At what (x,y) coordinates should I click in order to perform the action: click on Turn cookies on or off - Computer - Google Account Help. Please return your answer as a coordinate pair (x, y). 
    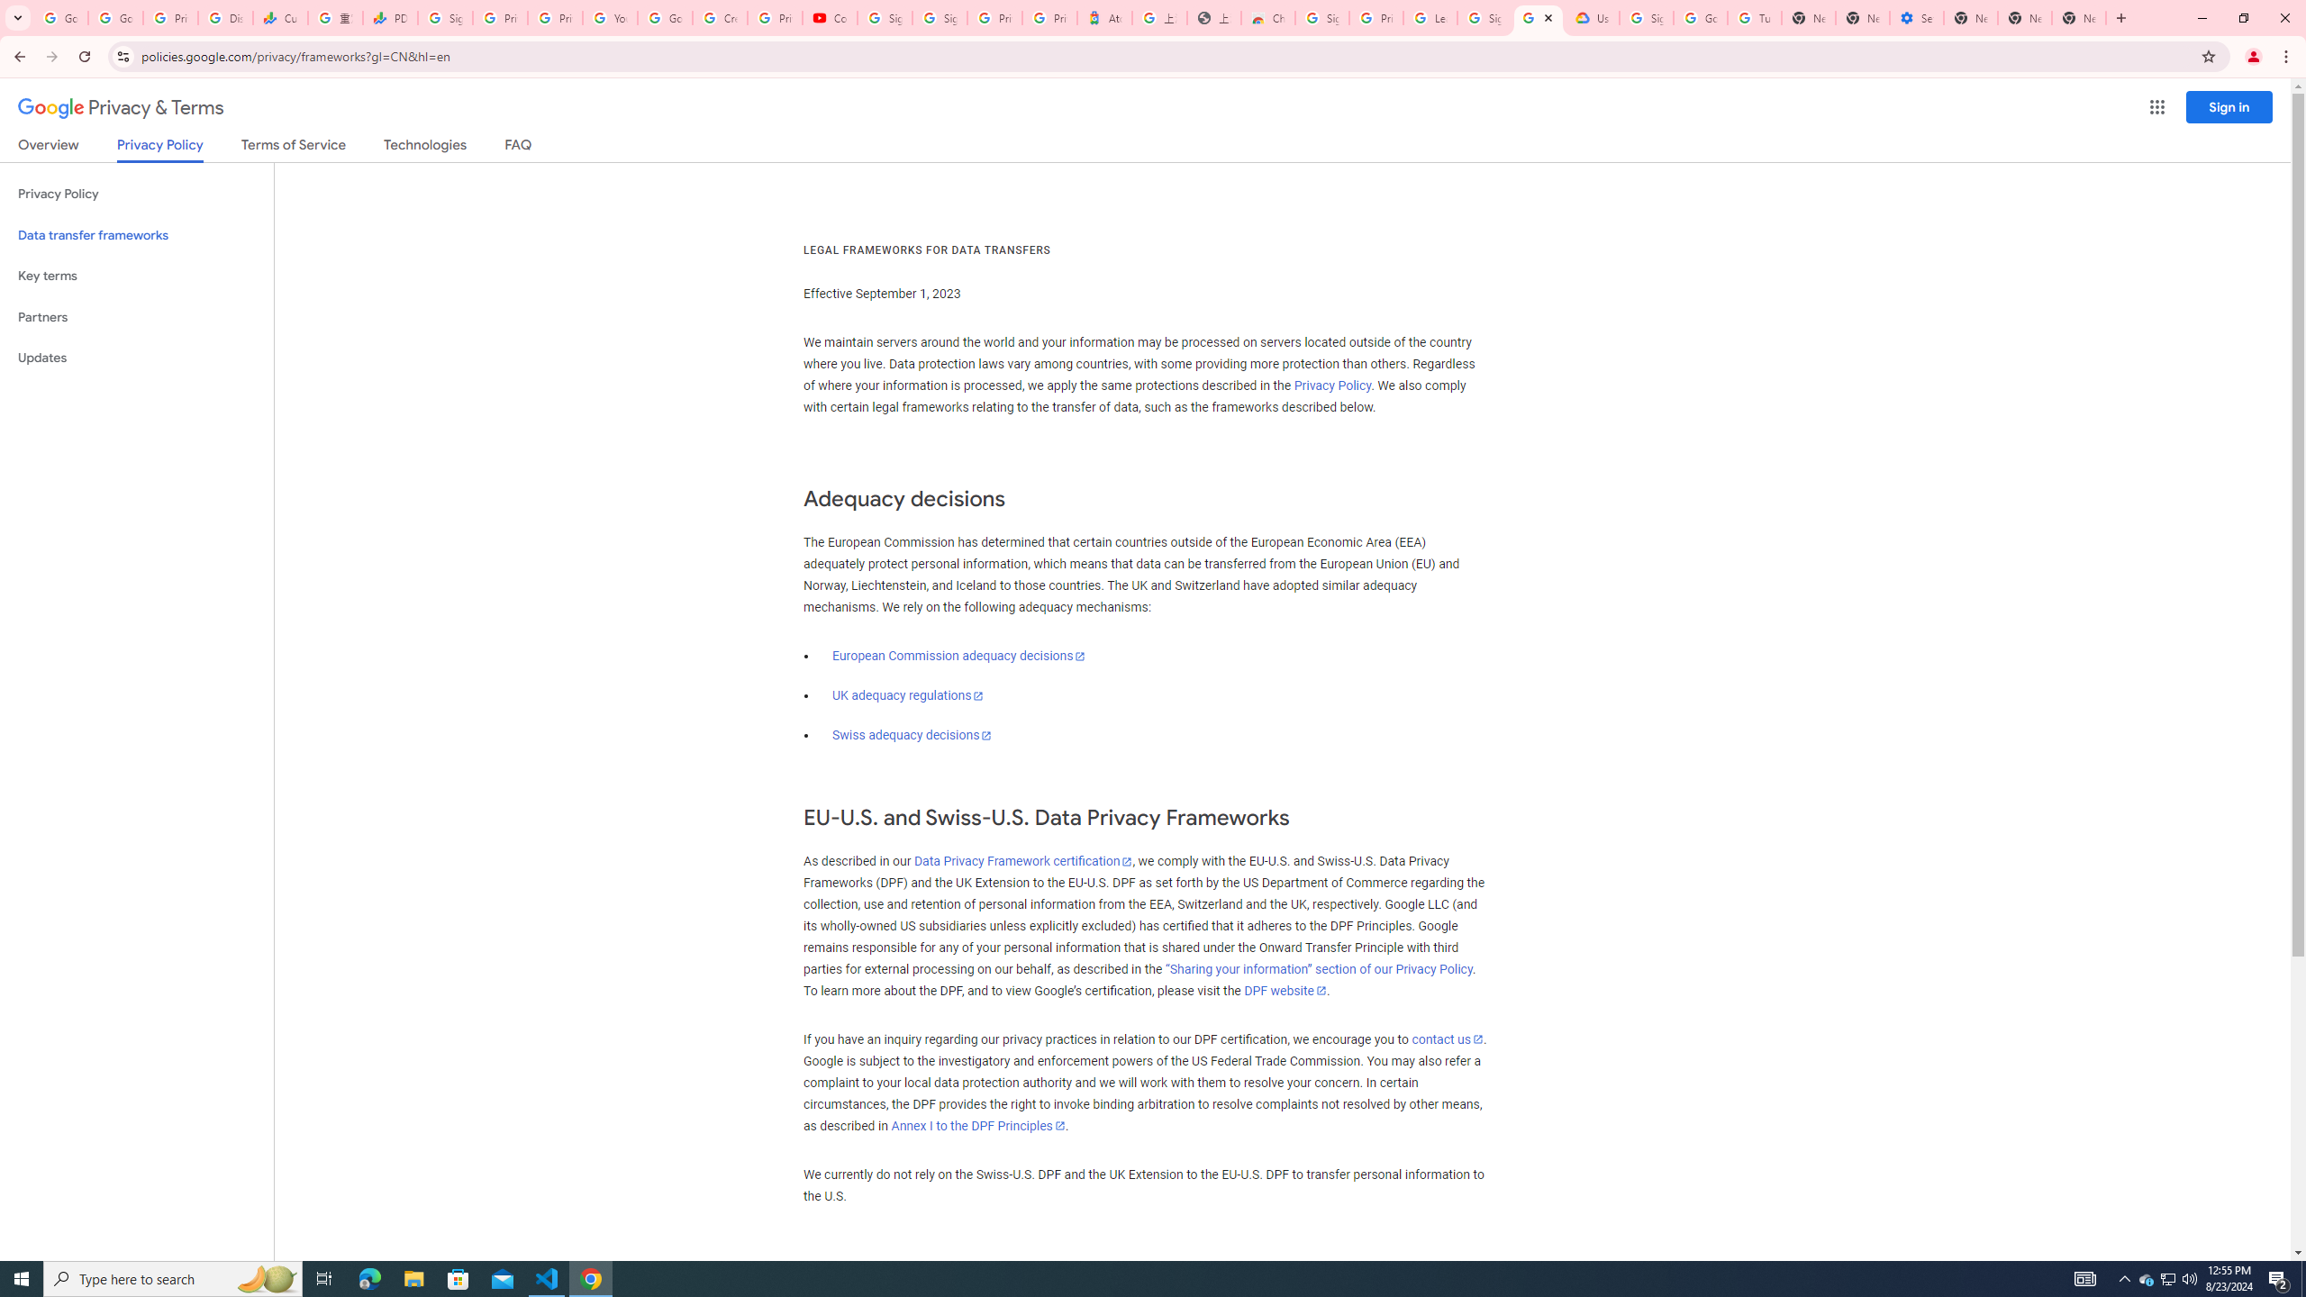
    Looking at the image, I should click on (1755, 18).